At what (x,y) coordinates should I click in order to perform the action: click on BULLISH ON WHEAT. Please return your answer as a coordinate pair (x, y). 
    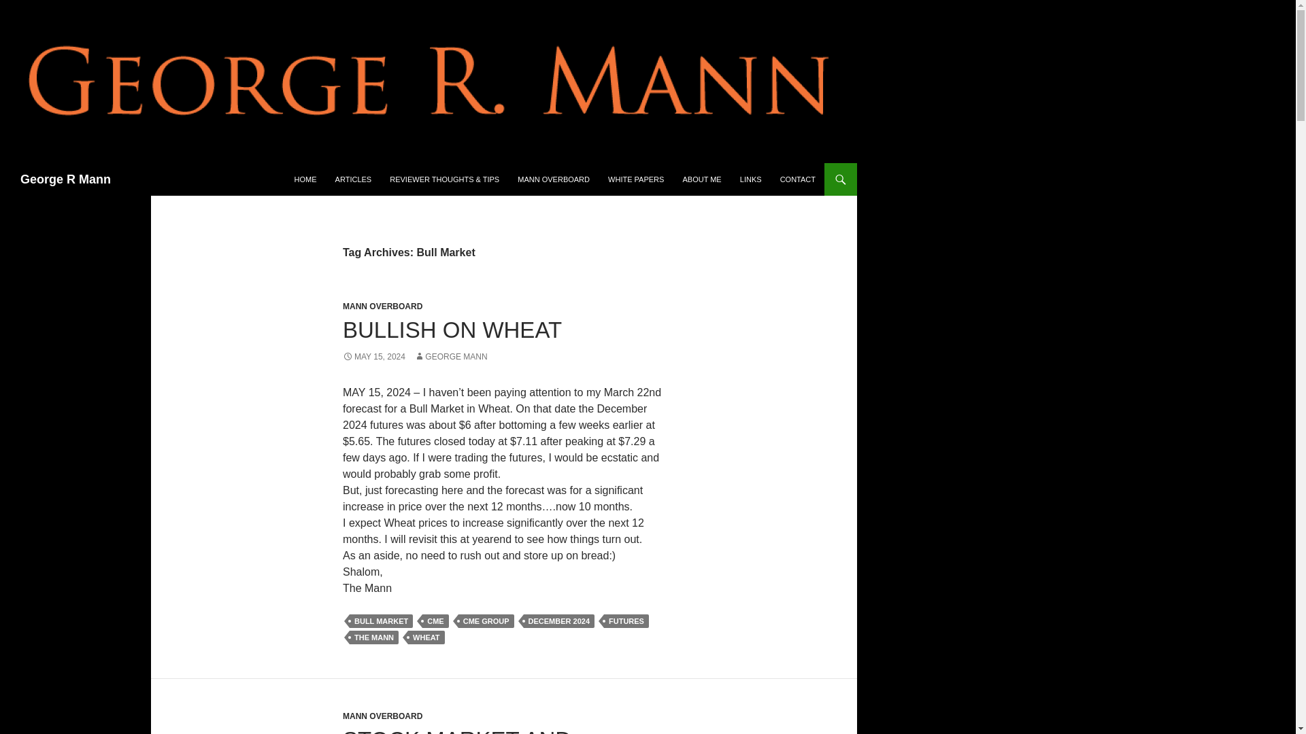
    Looking at the image, I should click on (452, 330).